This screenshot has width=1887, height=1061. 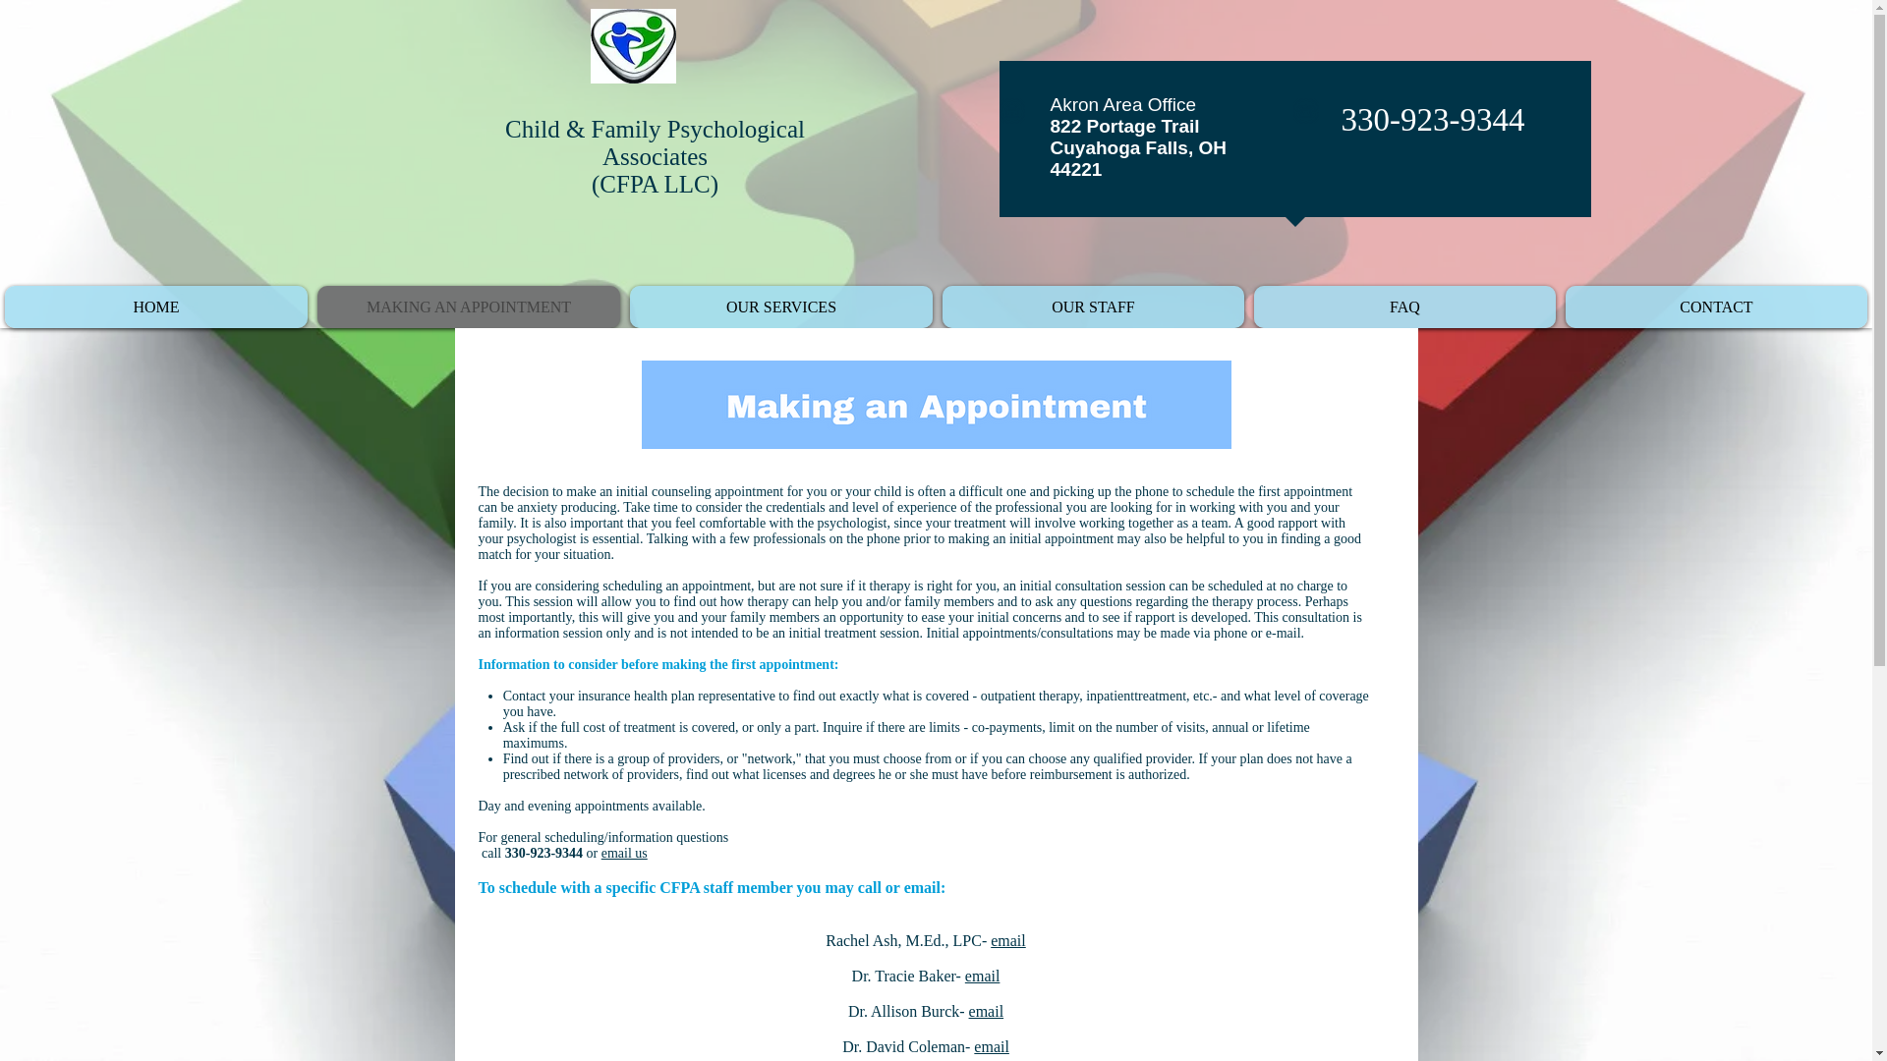 I want to click on email us, so click(x=624, y=853).